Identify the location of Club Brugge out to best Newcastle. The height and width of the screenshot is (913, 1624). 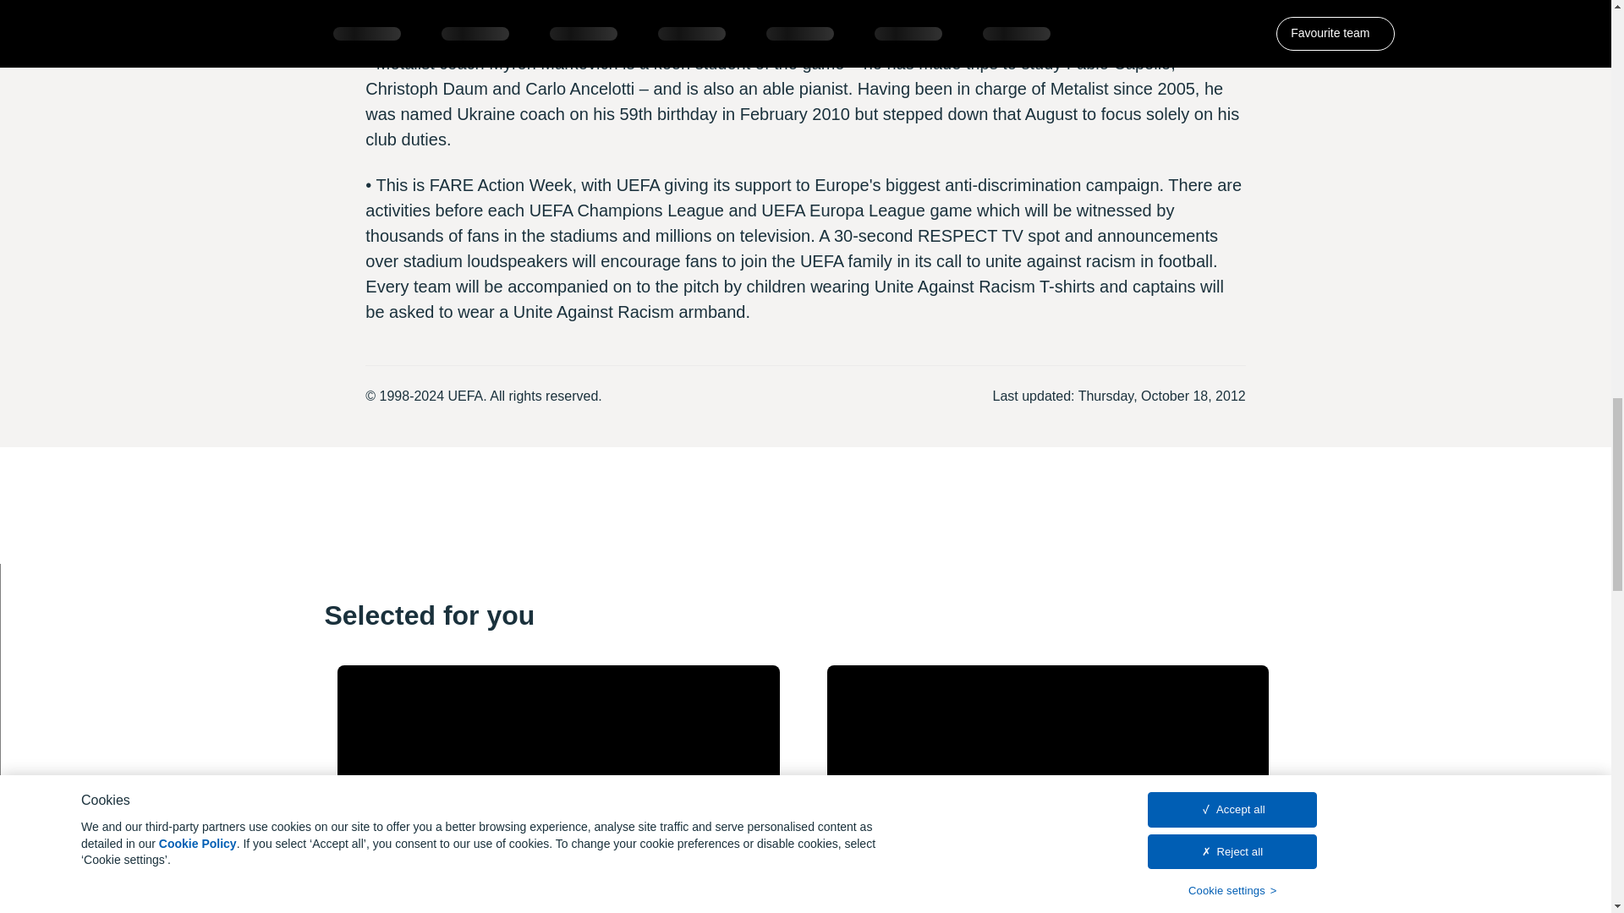
(1047, 783).